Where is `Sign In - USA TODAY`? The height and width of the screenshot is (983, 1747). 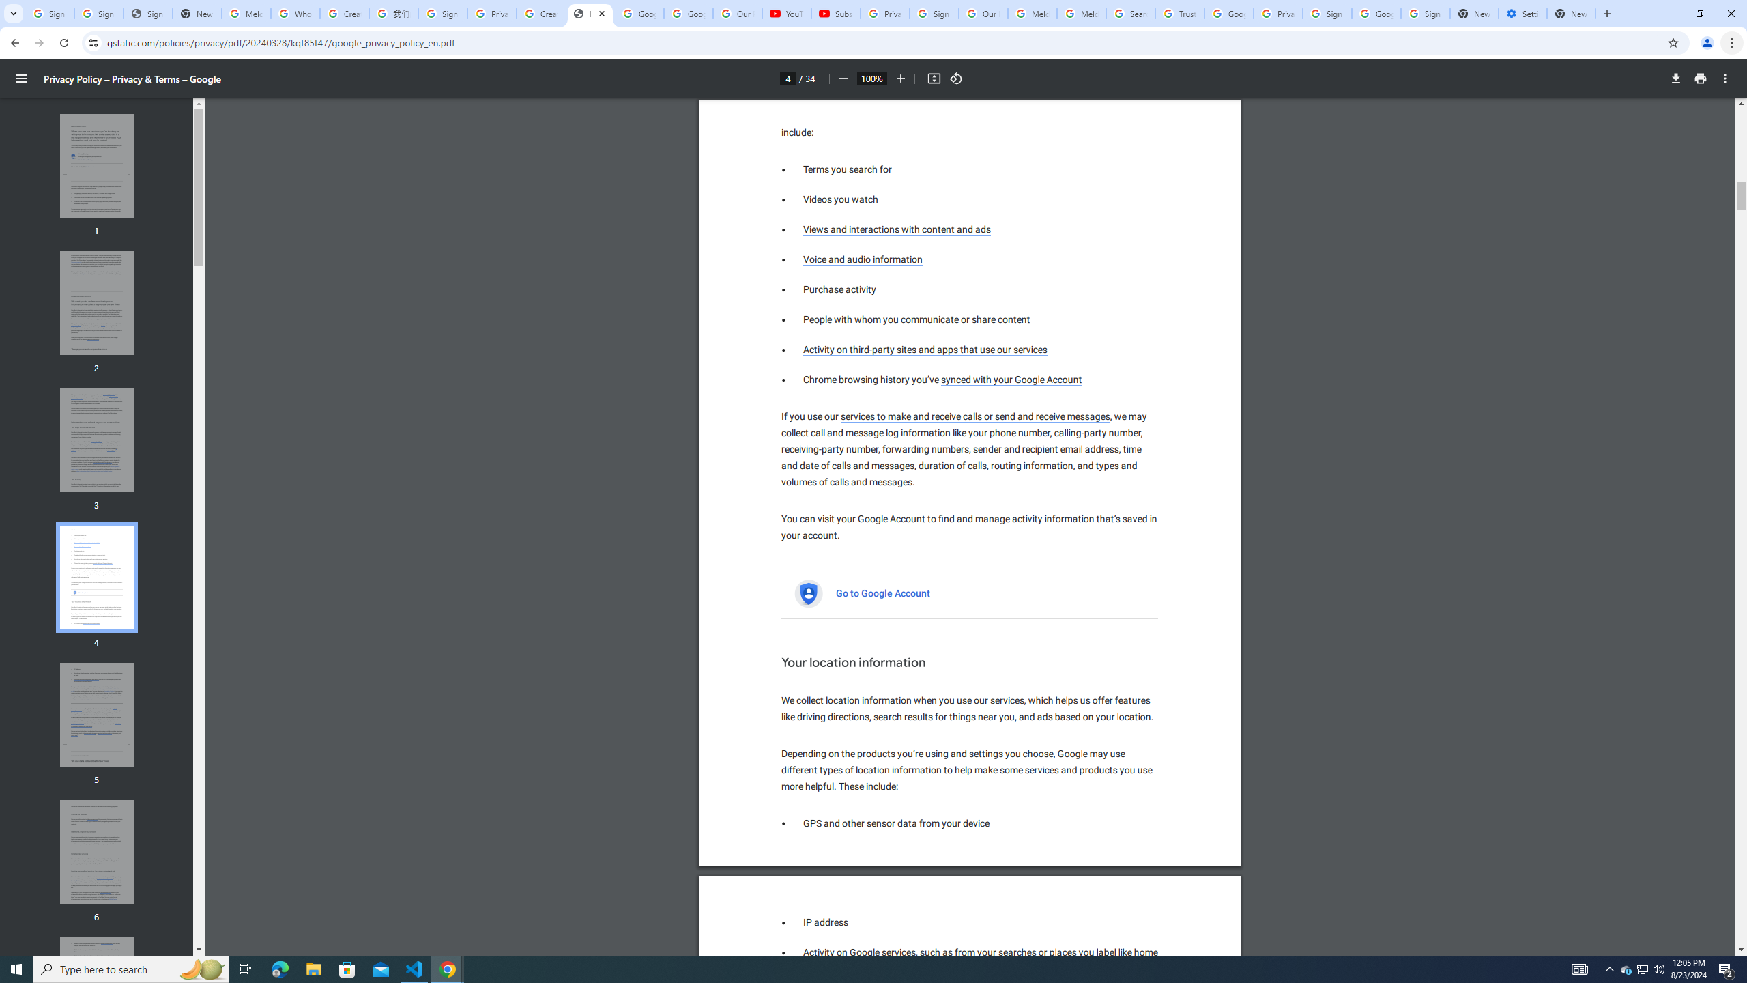
Sign In - USA TODAY is located at coordinates (147, 14).